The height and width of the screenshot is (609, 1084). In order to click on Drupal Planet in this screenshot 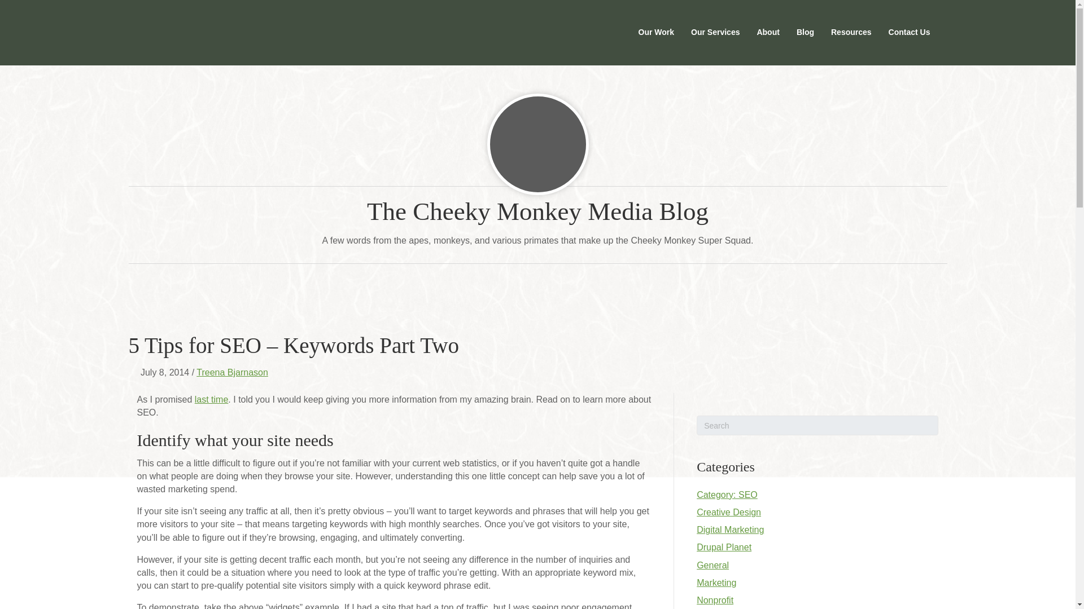, I will do `click(724, 547)`.